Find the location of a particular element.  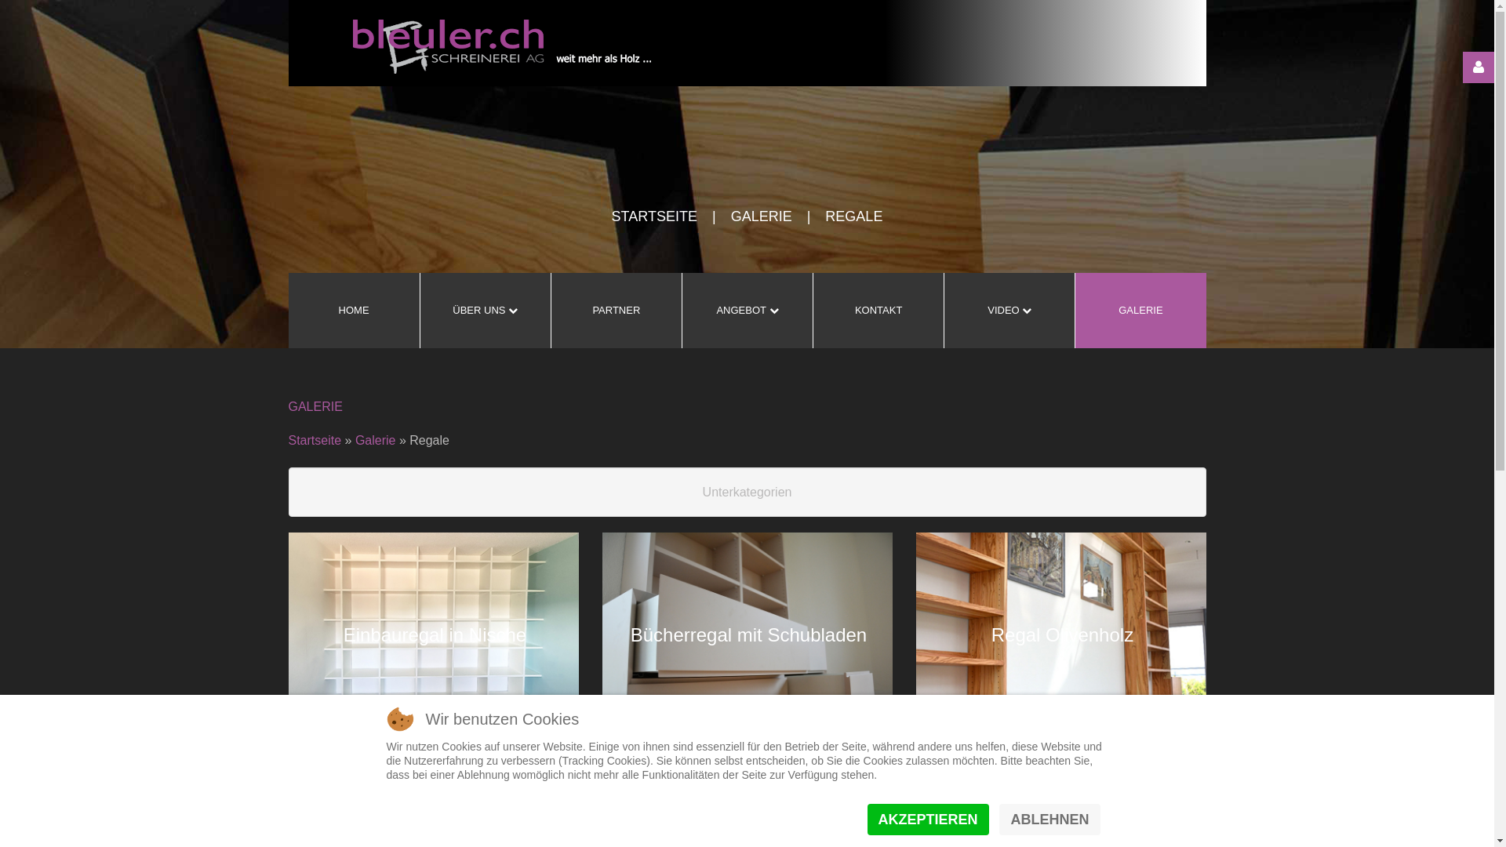

Startseite is located at coordinates (315, 441).